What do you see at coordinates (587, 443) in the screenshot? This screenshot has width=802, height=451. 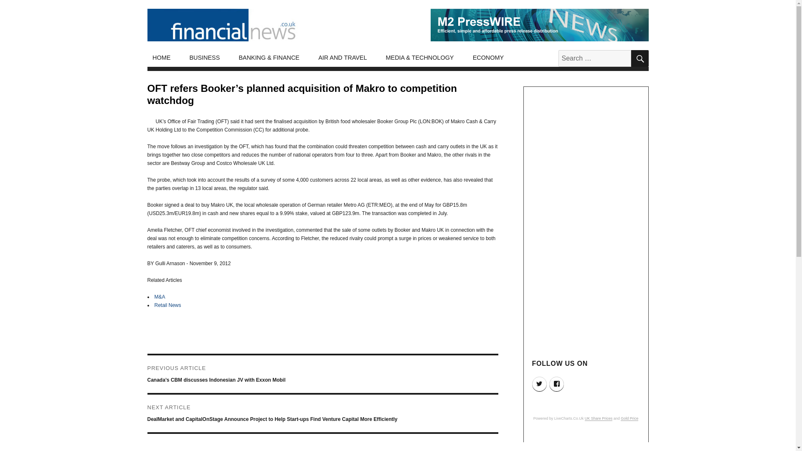 I see `Advertisement` at bounding box center [587, 443].